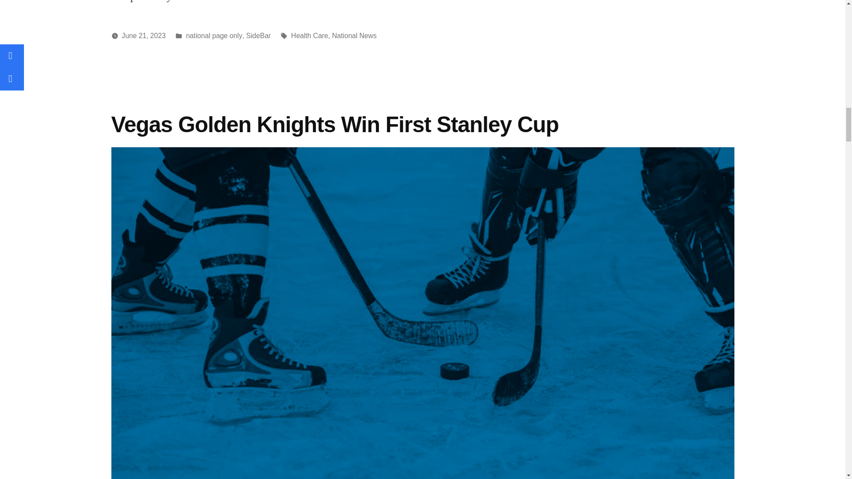 The height and width of the screenshot is (479, 852). What do you see at coordinates (214, 35) in the screenshot?
I see `national page only` at bounding box center [214, 35].